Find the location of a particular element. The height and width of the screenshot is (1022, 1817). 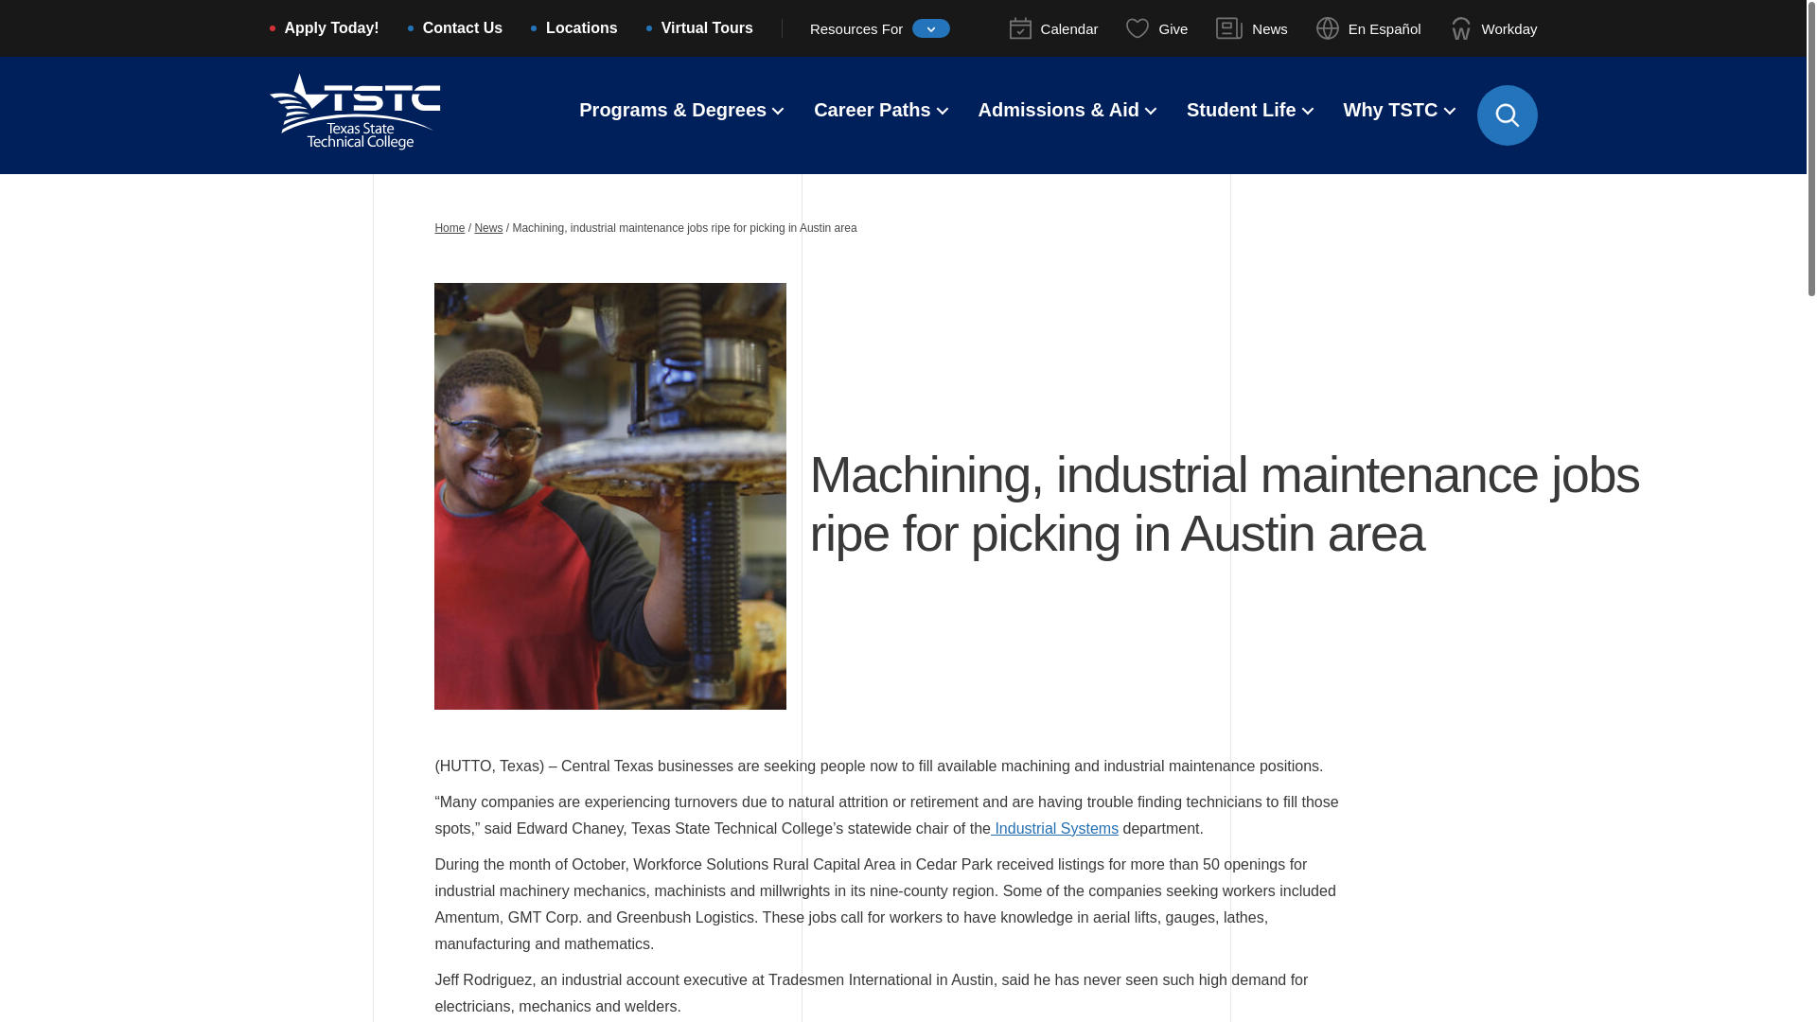

Career Paths is located at coordinates (873, 112).